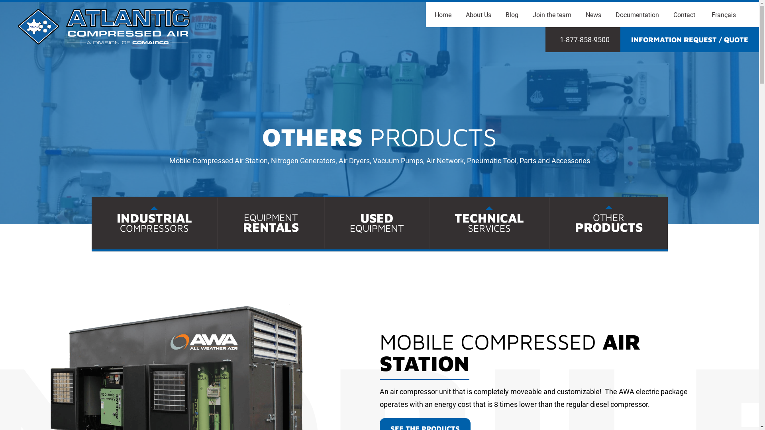 The height and width of the screenshot is (430, 765). What do you see at coordinates (271, 223) in the screenshot?
I see `EQUIPMENT
RENTALS` at bounding box center [271, 223].